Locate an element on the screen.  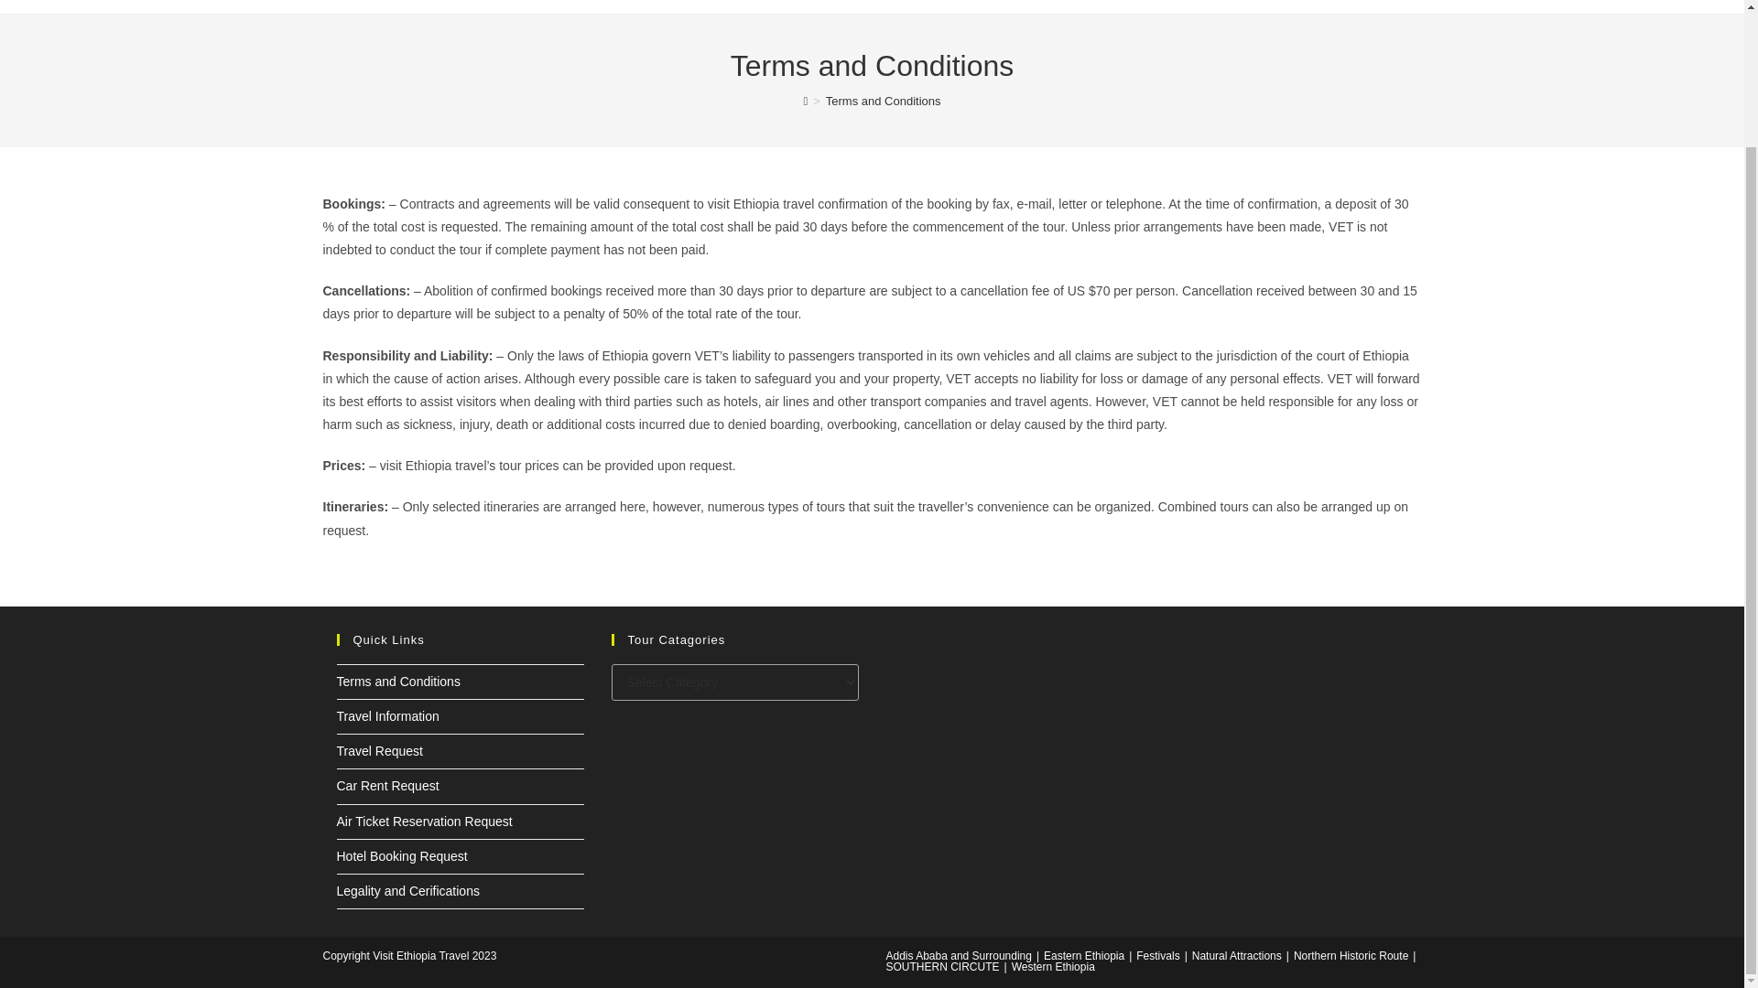
HOME is located at coordinates (727, 4).